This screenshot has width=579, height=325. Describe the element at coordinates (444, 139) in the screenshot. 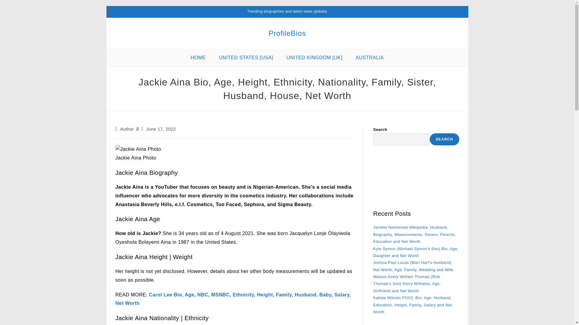

I see `SEARCH` at that location.